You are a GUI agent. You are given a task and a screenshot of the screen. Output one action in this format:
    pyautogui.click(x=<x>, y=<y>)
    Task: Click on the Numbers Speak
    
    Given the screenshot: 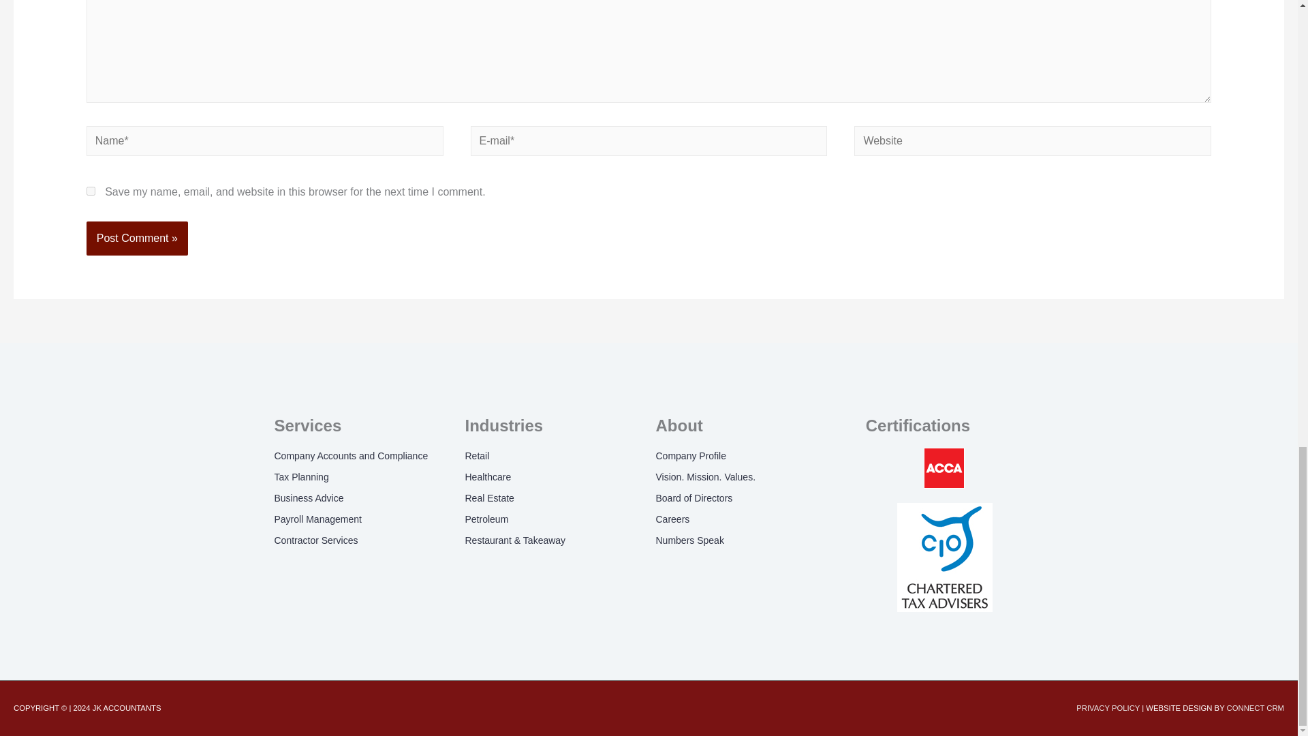 What is the action you would take?
    pyautogui.click(x=743, y=540)
    